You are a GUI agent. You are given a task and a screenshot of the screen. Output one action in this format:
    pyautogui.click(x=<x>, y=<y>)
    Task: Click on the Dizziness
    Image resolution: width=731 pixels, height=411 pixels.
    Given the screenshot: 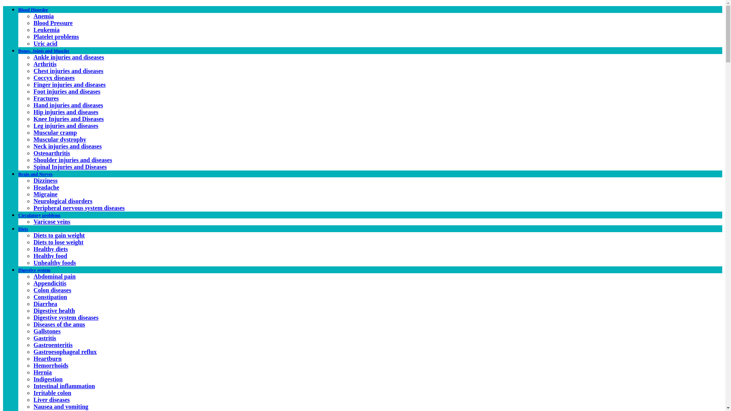 What is the action you would take?
    pyautogui.click(x=46, y=180)
    